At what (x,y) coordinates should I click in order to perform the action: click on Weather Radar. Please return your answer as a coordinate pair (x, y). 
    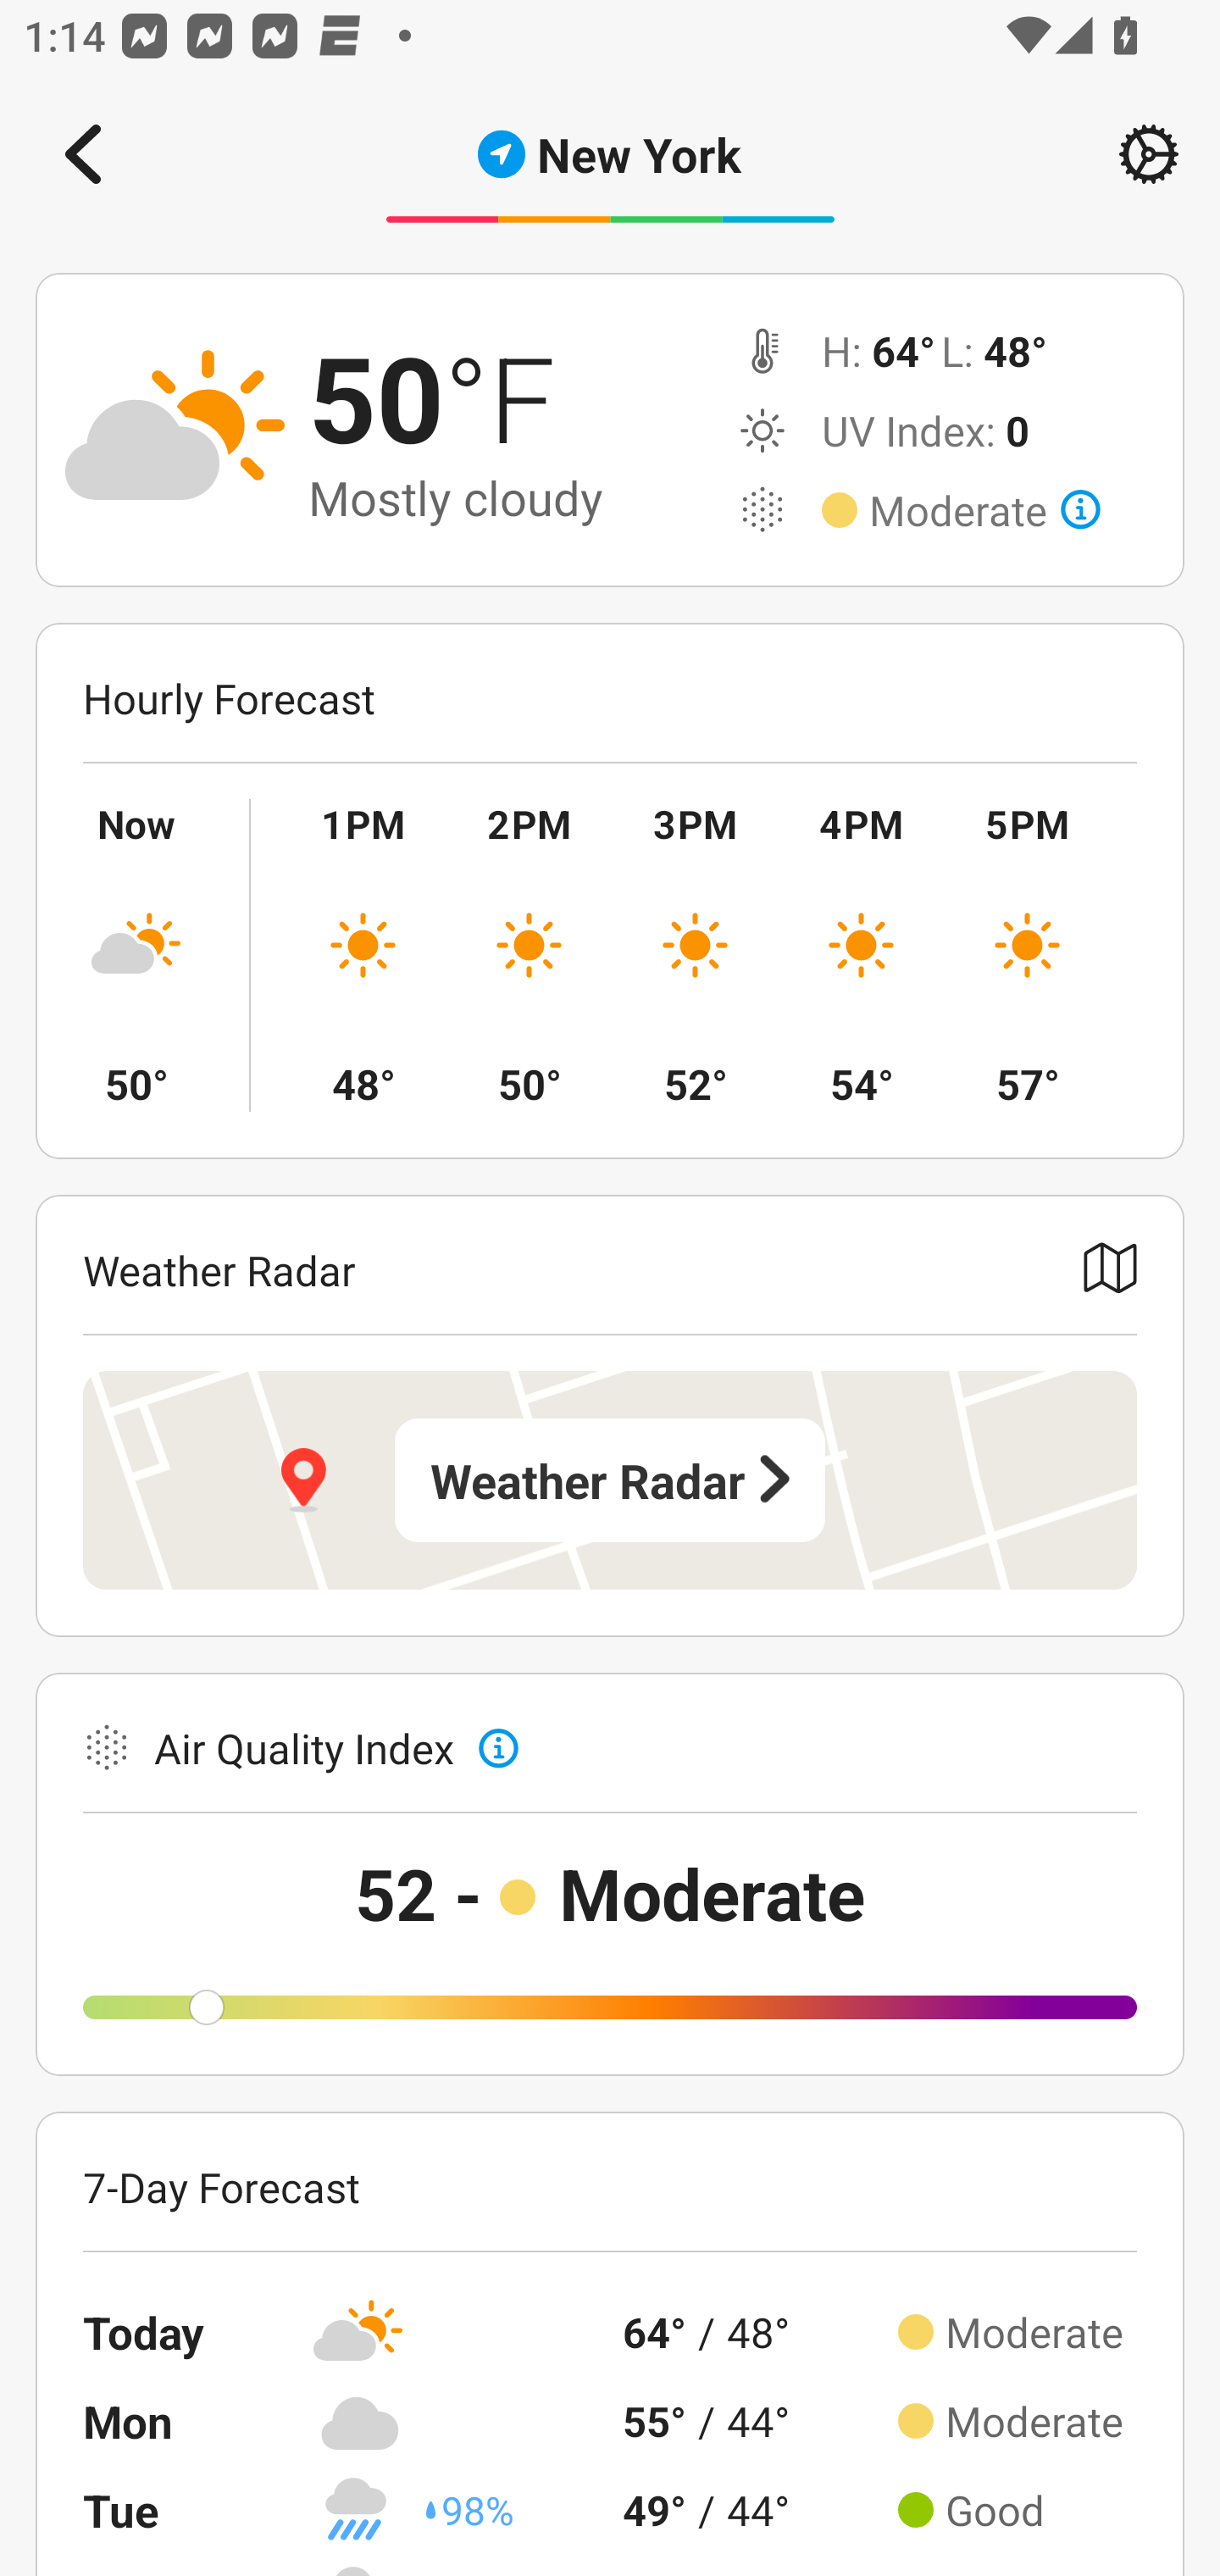
    Looking at the image, I should click on (610, 1480).